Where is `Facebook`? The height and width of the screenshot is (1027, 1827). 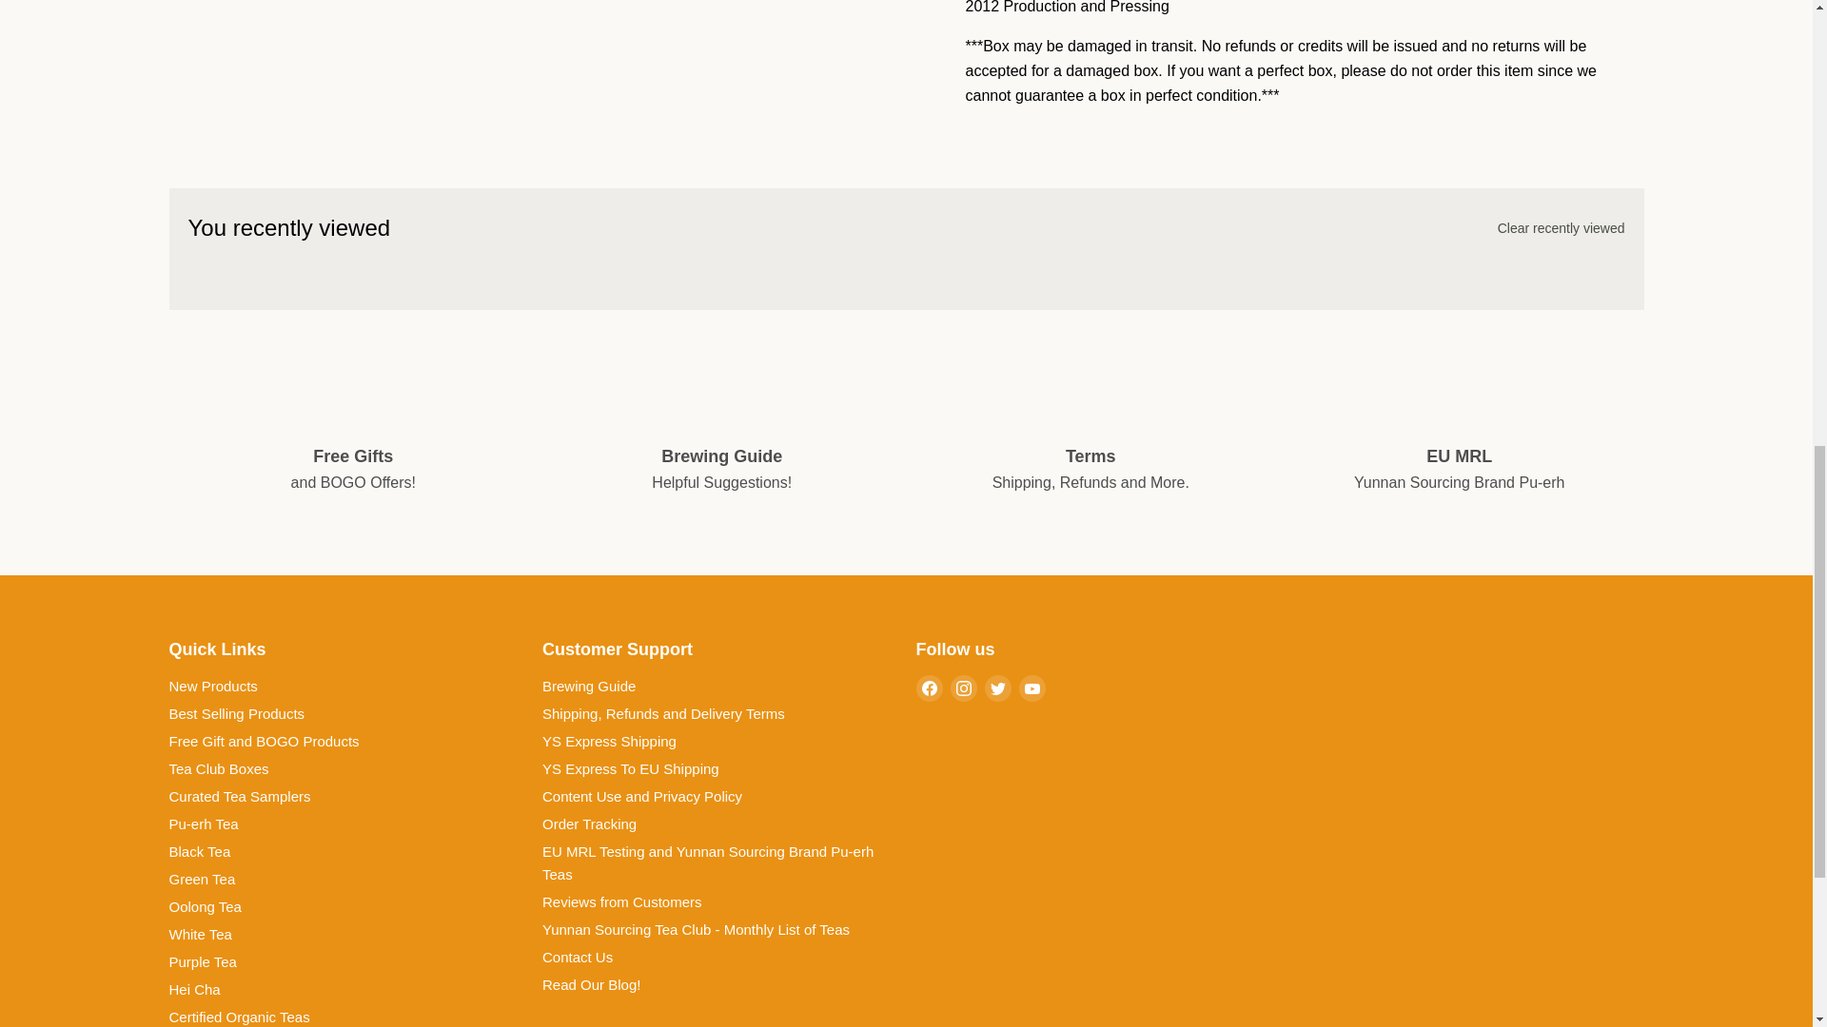
Facebook is located at coordinates (929, 688).